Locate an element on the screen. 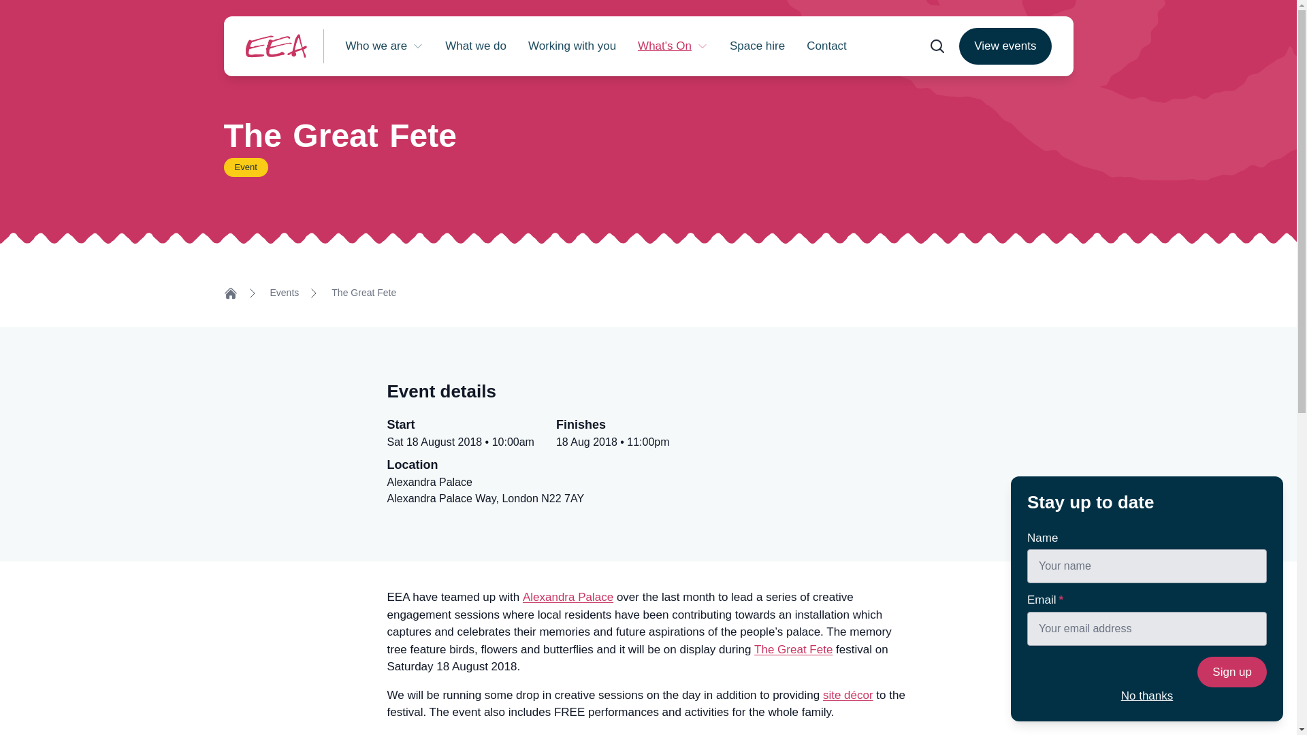 This screenshot has height=735, width=1307. Home is located at coordinates (230, 293).